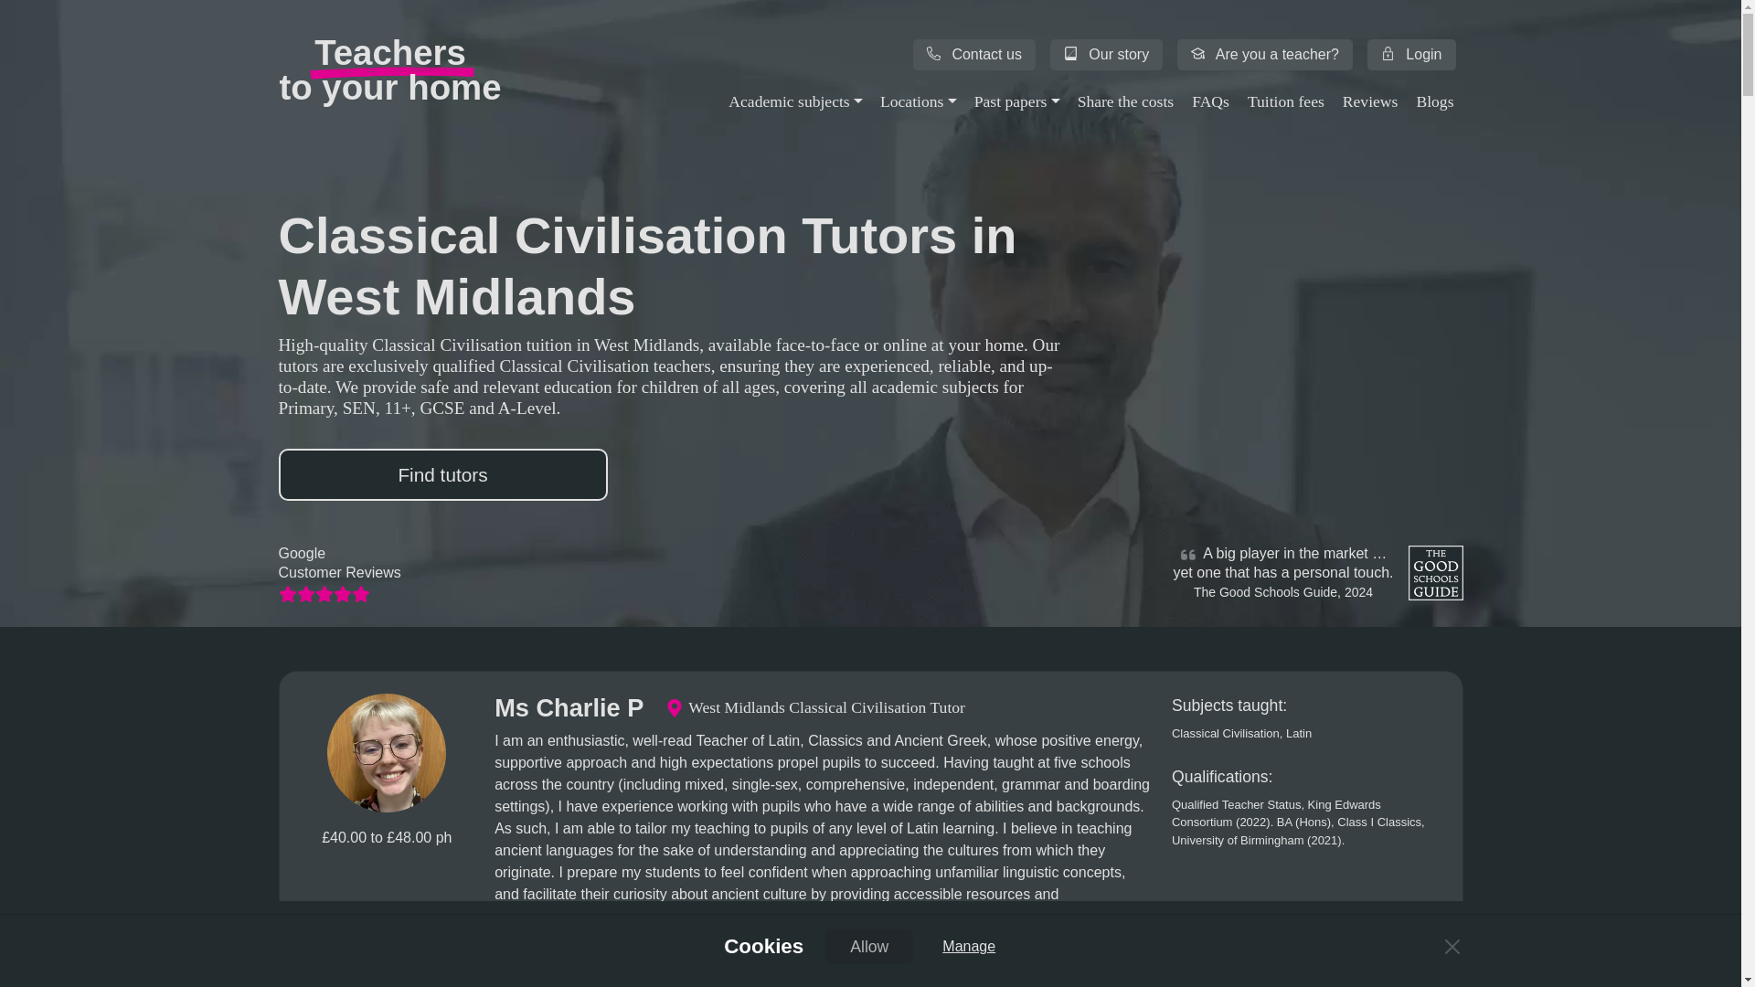  What do you see at coordinates (389, 69) in the screenshot?
I see `Call 03300 580908` at bounding box center [389, 69].